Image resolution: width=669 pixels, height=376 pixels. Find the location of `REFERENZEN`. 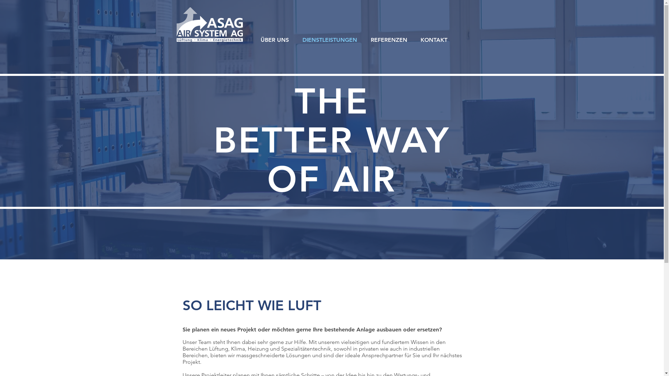

REFERENZEN is located at coordinates (389, 40).